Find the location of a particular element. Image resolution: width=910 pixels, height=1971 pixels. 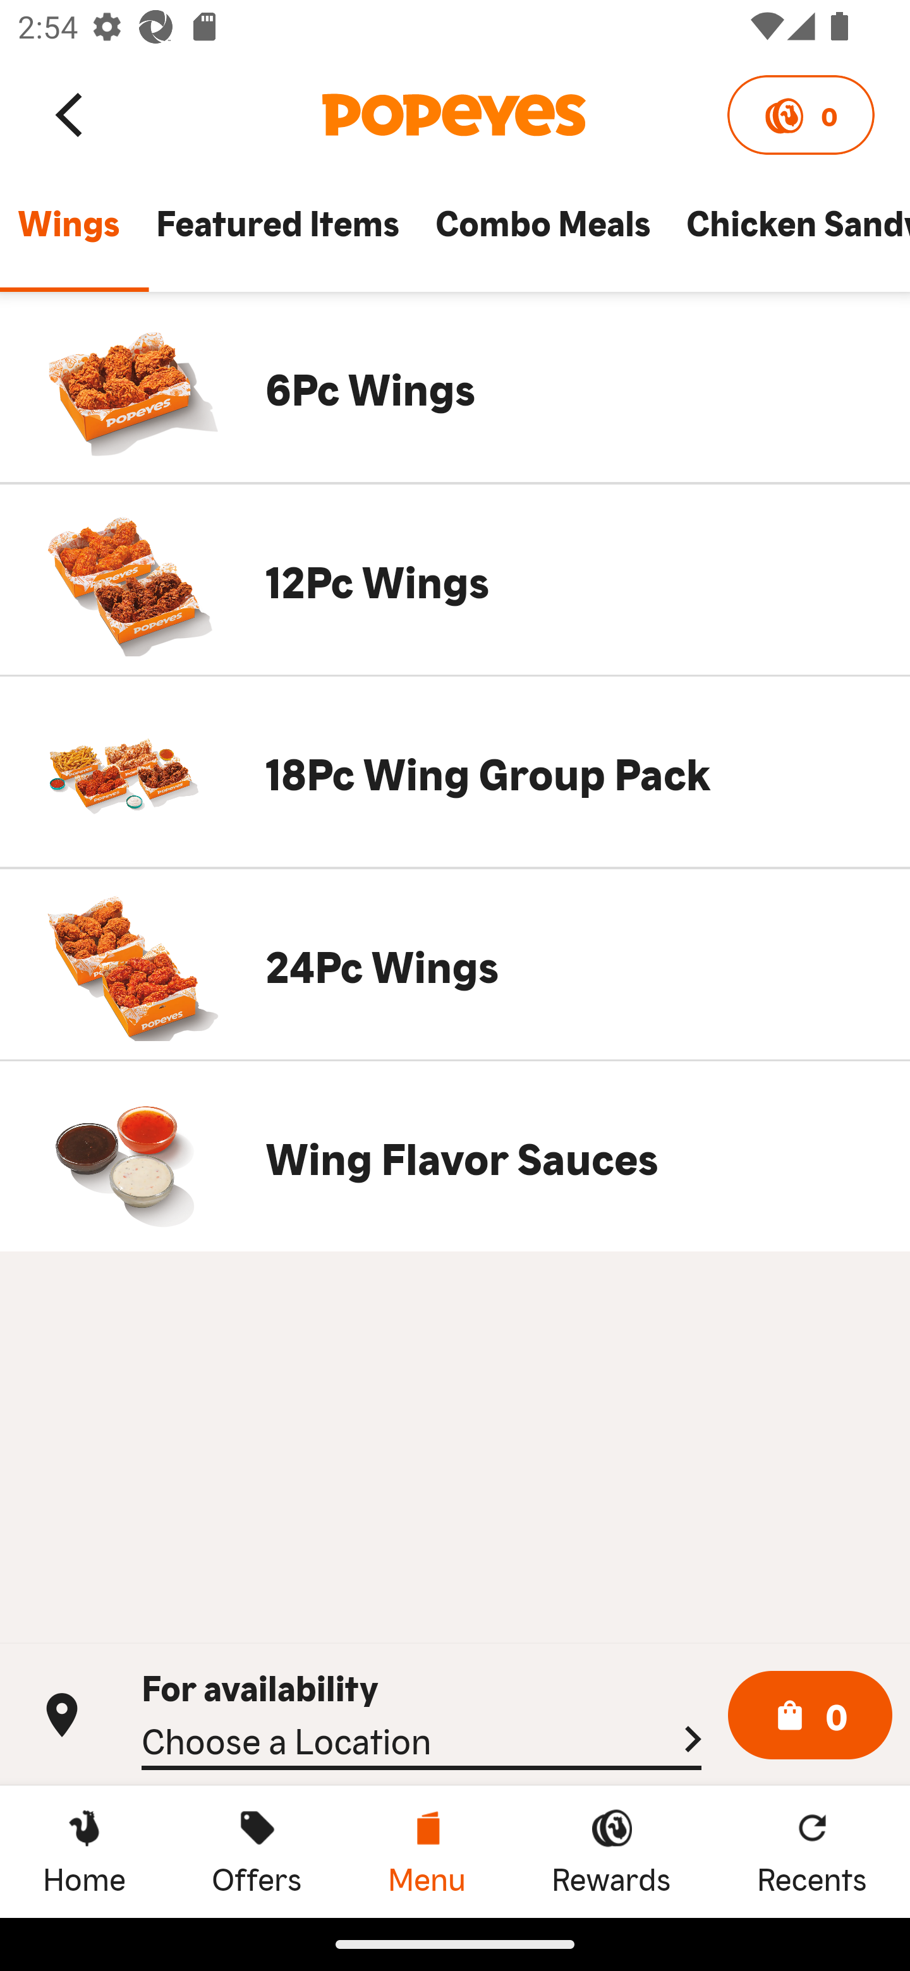

Home Home Home is located at coordinates (84, 1851).